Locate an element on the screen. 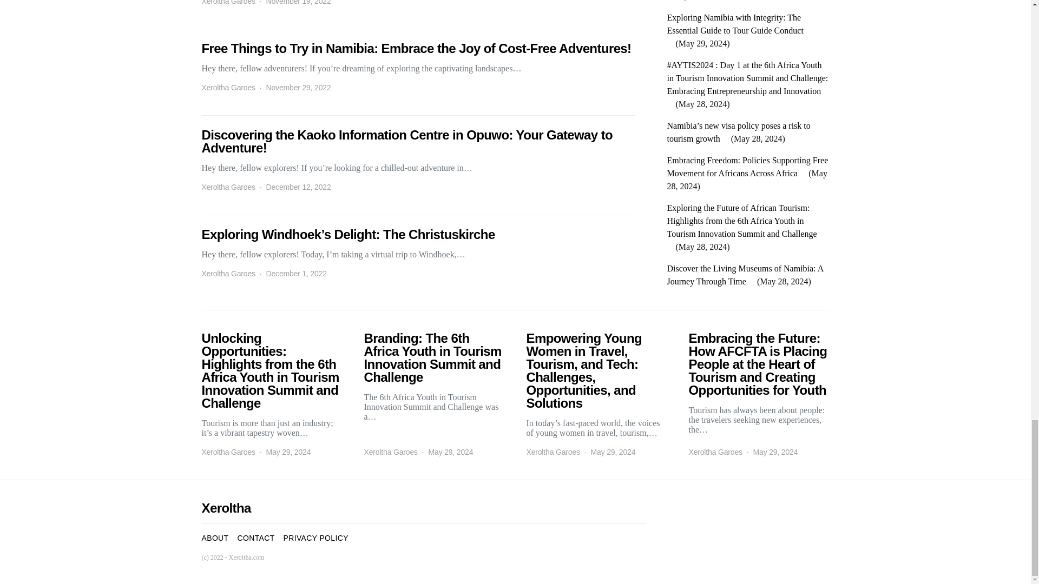 This screenshot has height=584, width=1039. View all posts by Xeroltha Garoes is located at coordinates (228, 452).